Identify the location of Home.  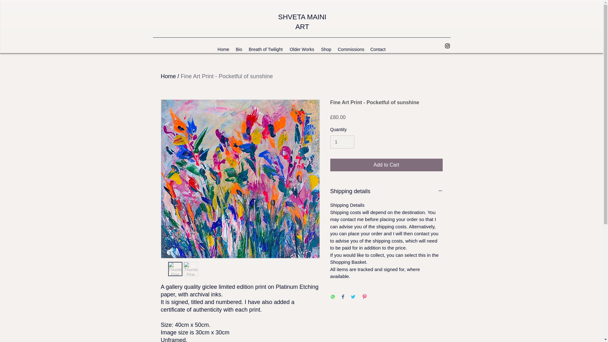
(168, 76).